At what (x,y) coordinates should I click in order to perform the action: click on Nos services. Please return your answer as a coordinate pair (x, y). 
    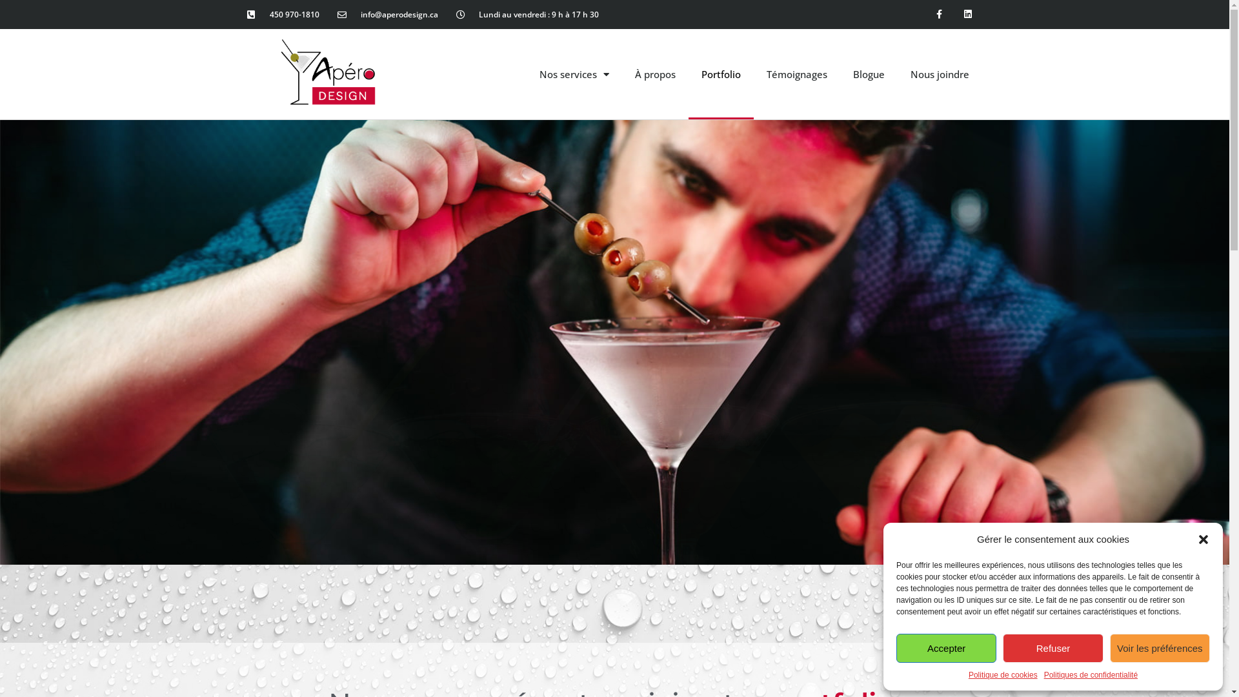
    Looking at the image, I should click on (574, 74).